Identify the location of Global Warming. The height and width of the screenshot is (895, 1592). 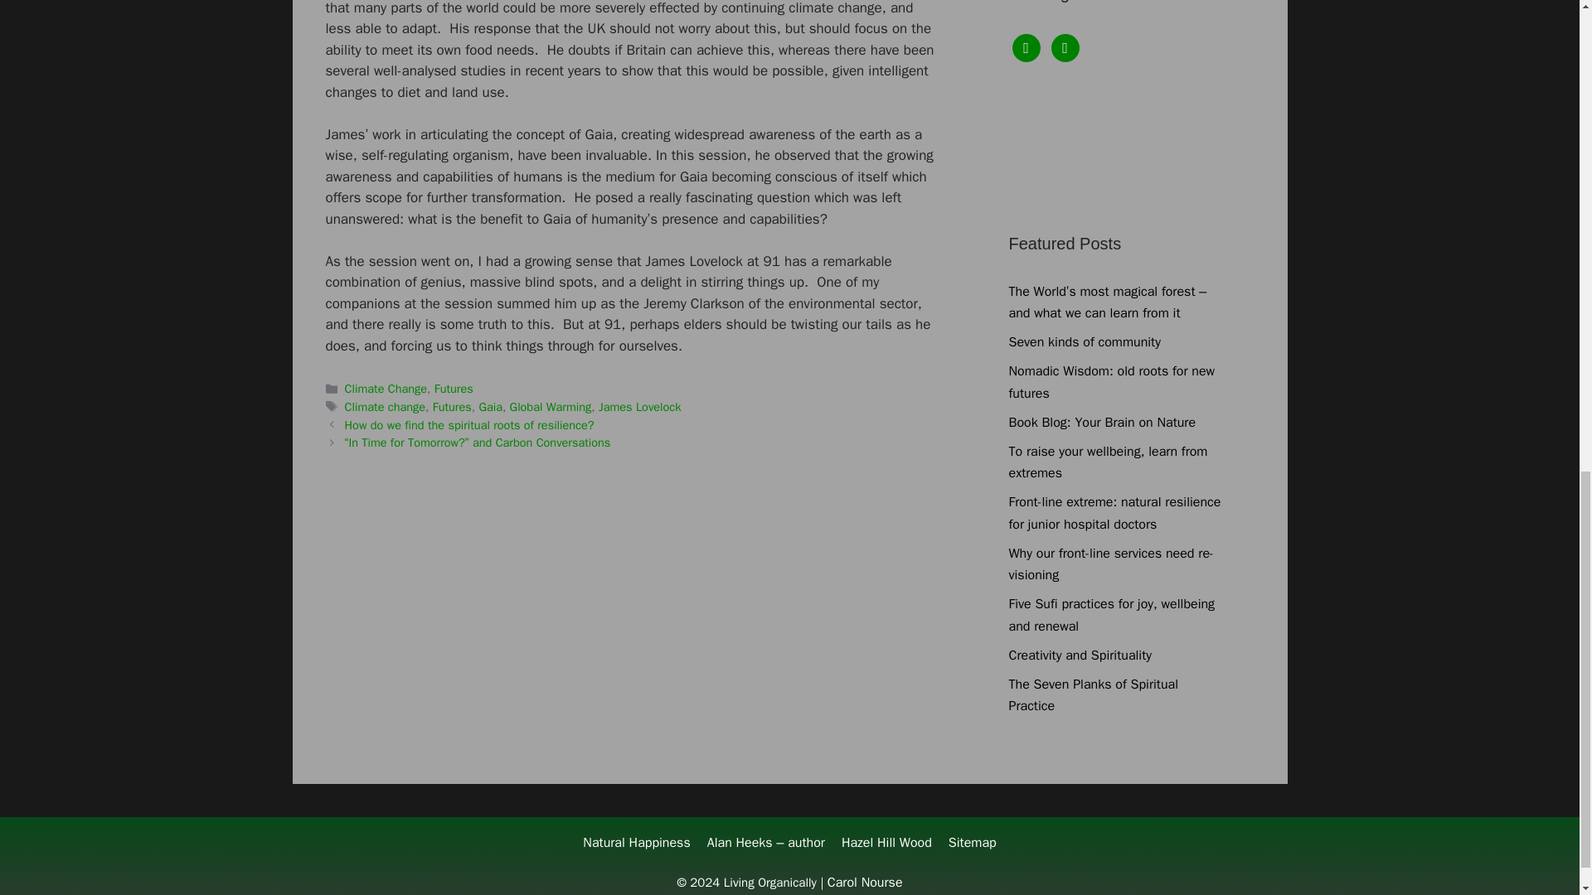
(551, 406).